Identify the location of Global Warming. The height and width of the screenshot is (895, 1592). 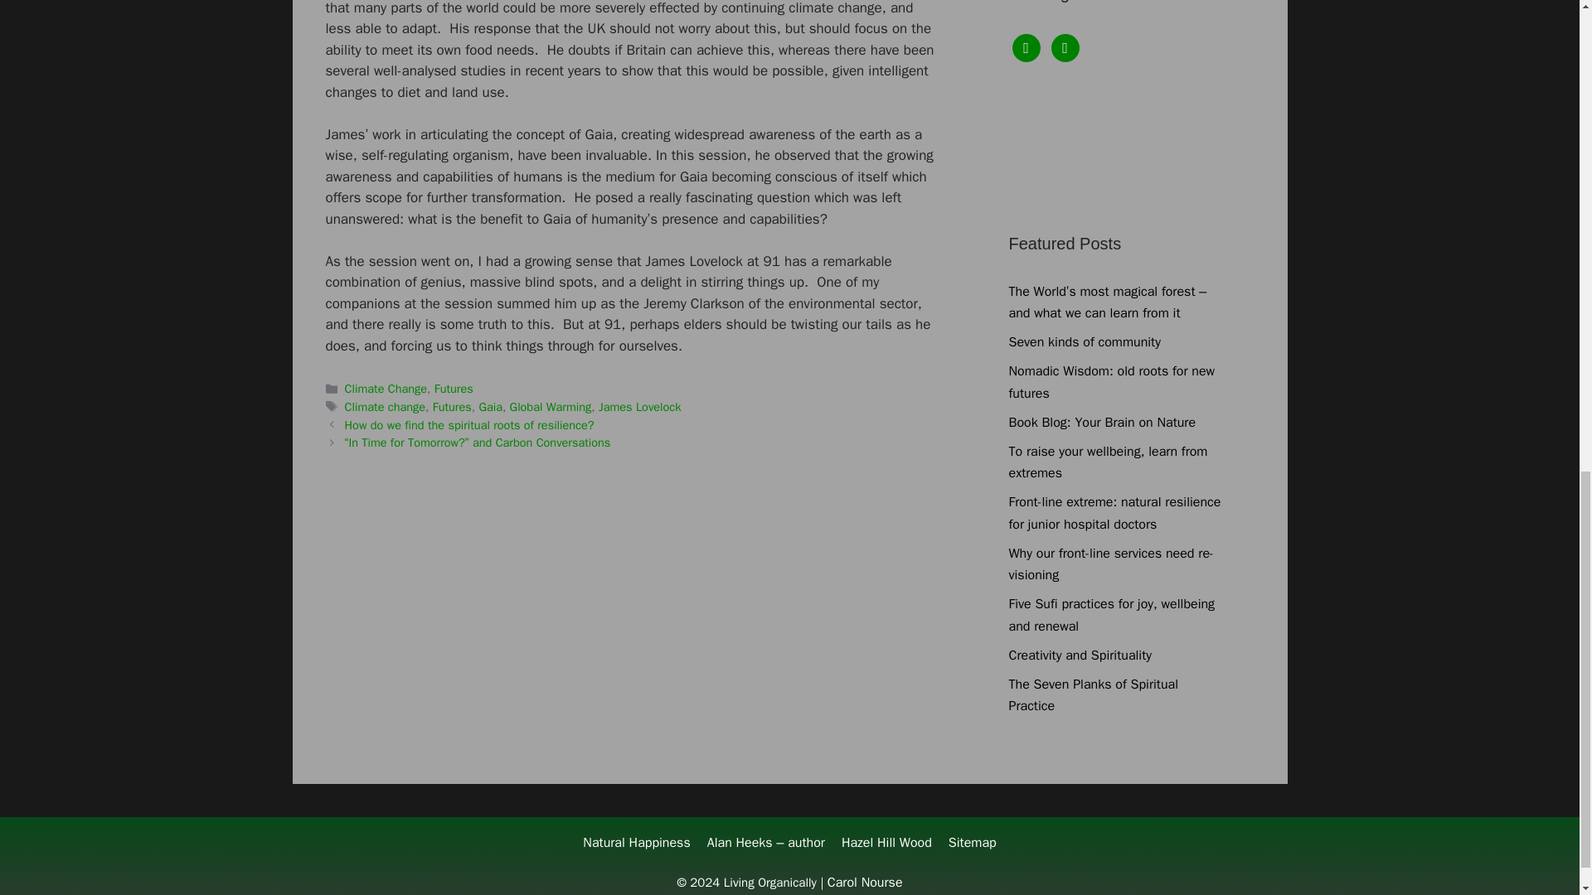
(551, 406).